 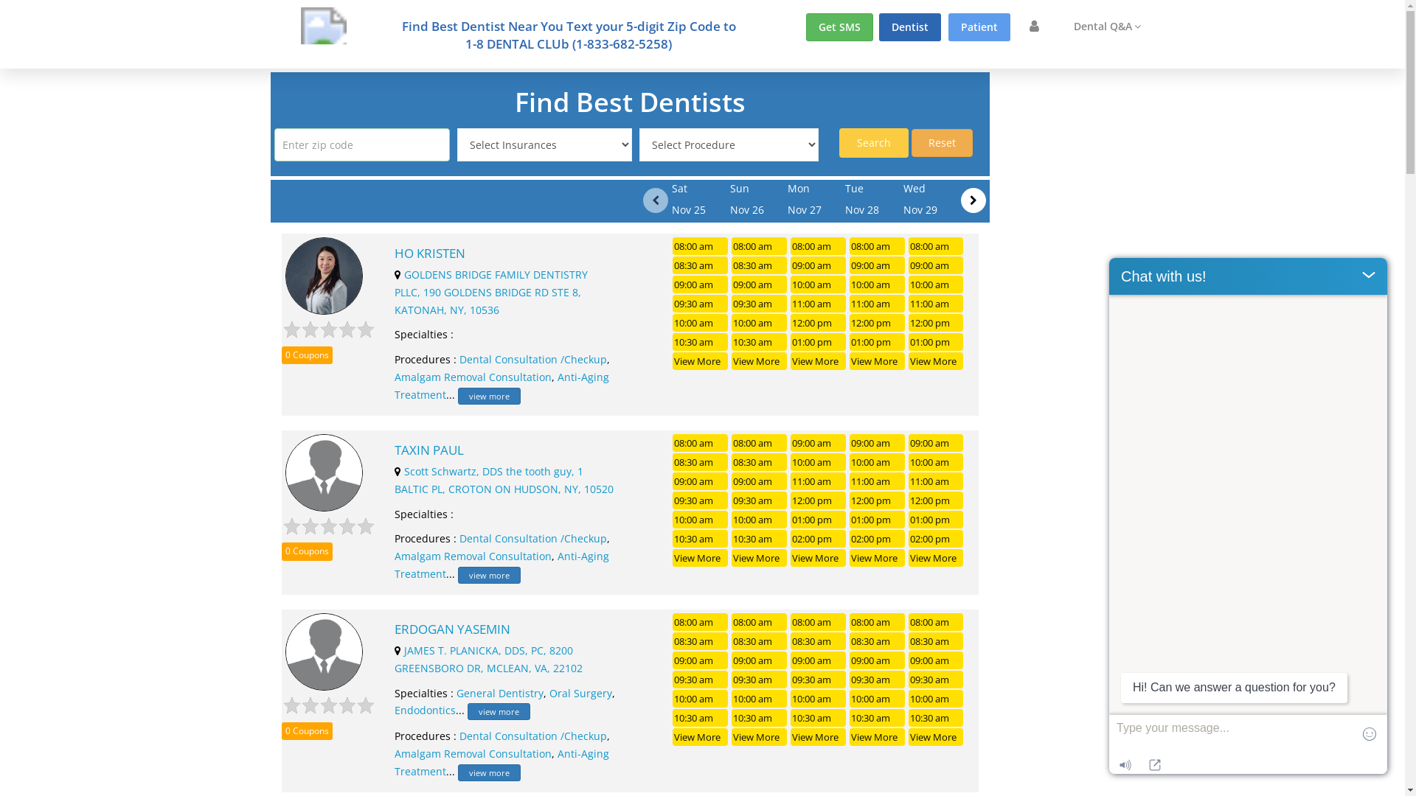 What do you see at coordinates (819, 323) in the screenshot?
I see `12:00 pm` at bounding box center [819, 323].